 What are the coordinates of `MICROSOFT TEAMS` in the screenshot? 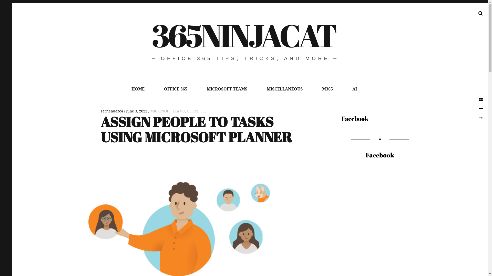 It's located at (227, 89).